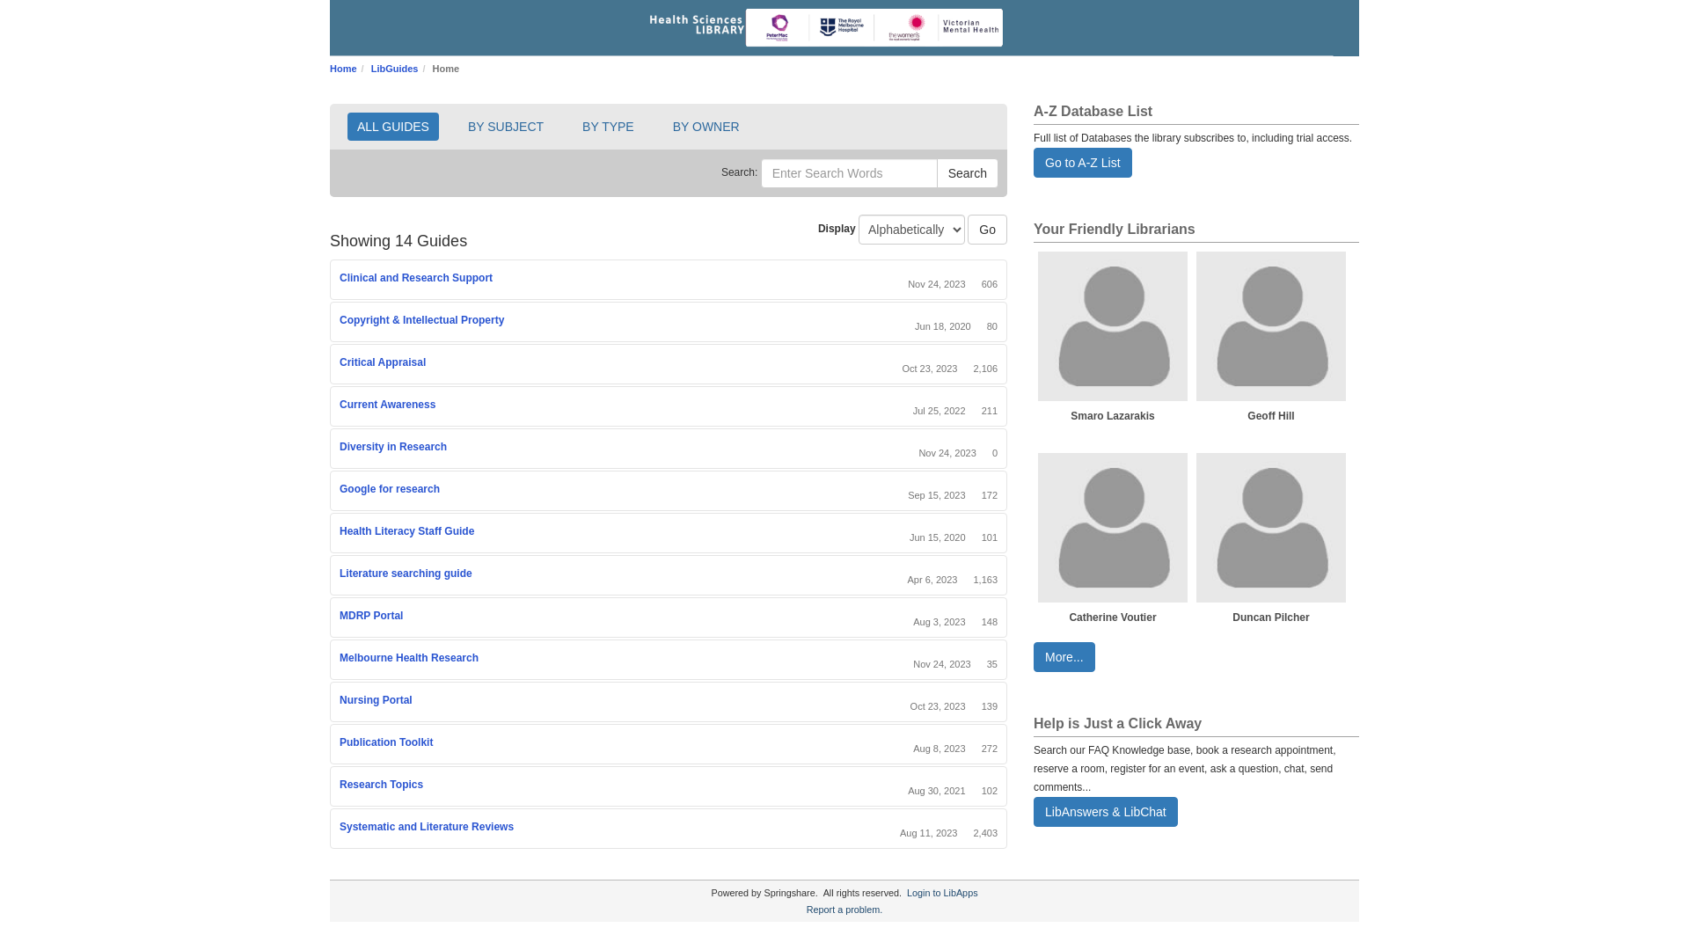  What do you see at coordinates (487, 659) in the screenshot?
I see `View Guide Info` at bounding box center [487, 659].